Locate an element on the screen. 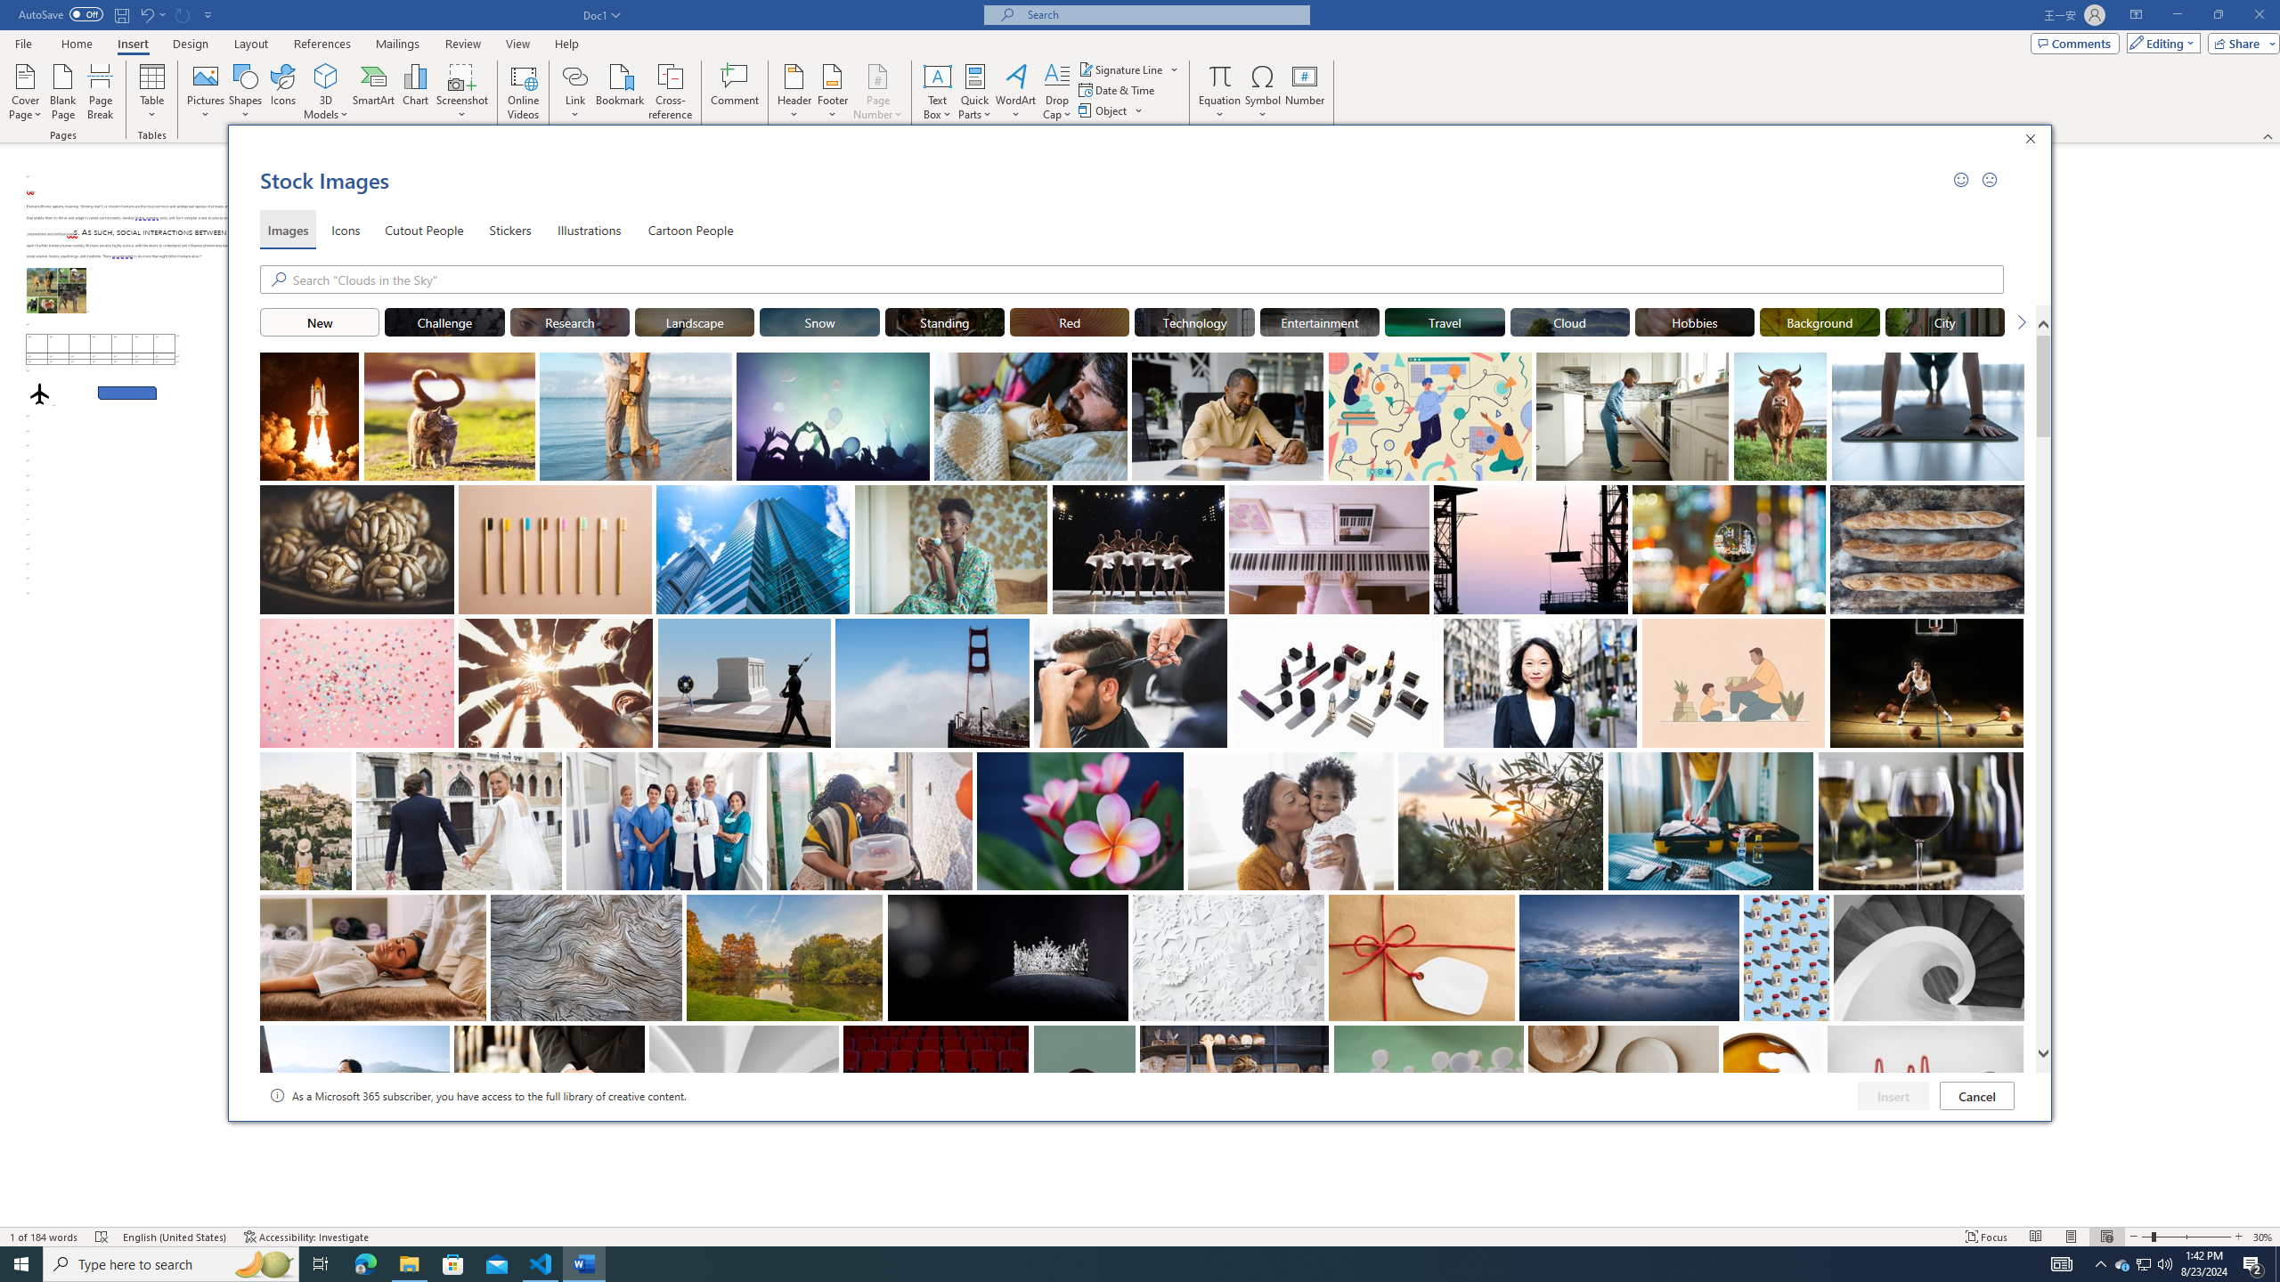  "Technology" Stock Images. is located at coordinates (1194, 321).